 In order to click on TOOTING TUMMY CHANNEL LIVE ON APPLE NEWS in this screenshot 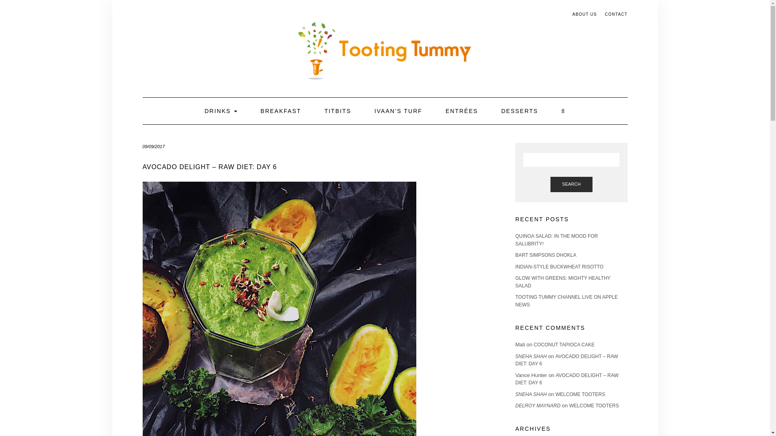, I will do `click(566, 301)`.